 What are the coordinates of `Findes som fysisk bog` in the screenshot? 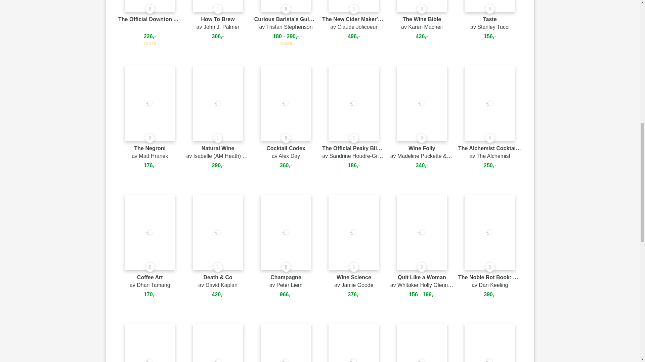 It's located at (150, 138).